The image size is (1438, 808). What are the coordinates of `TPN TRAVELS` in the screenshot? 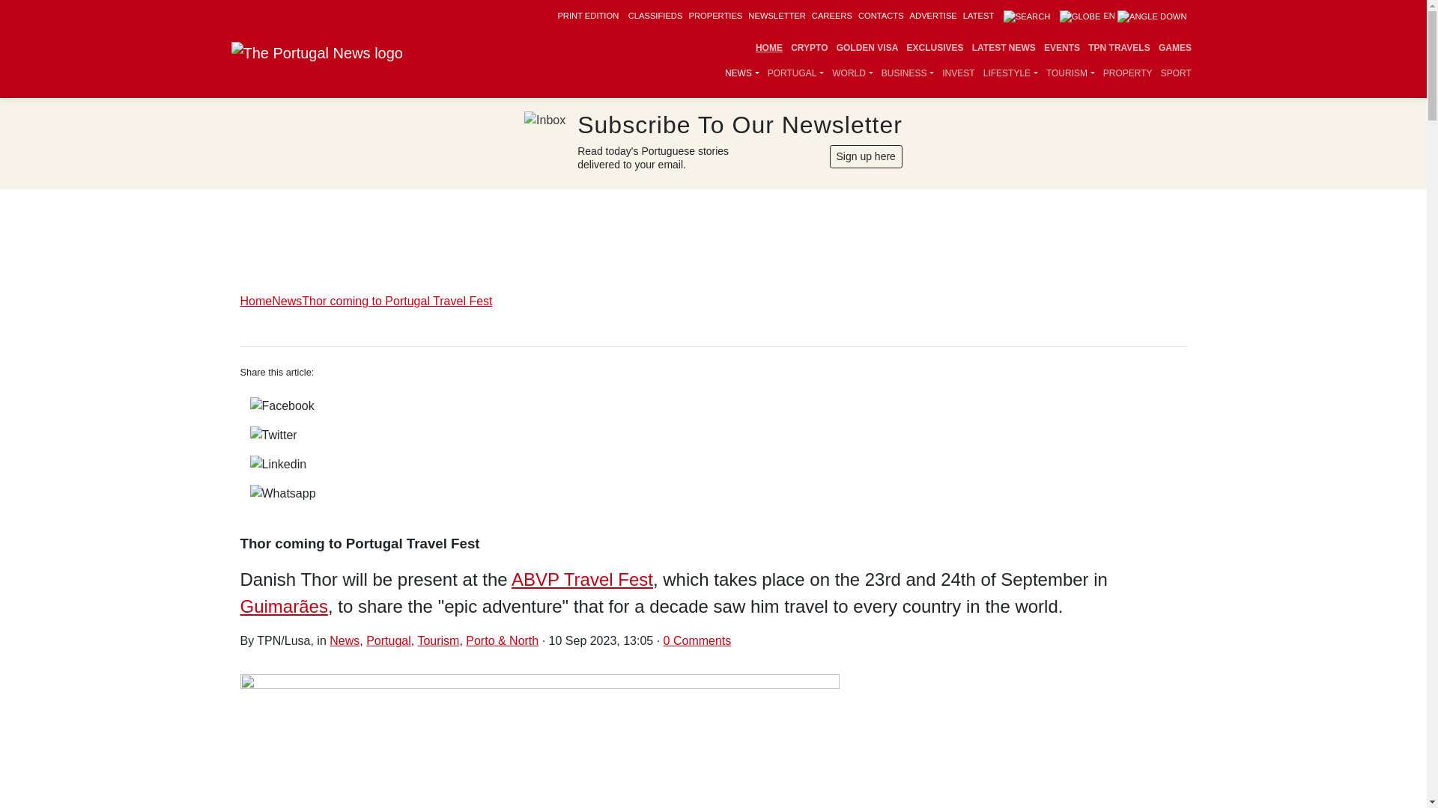 It's located at (1119, 48).